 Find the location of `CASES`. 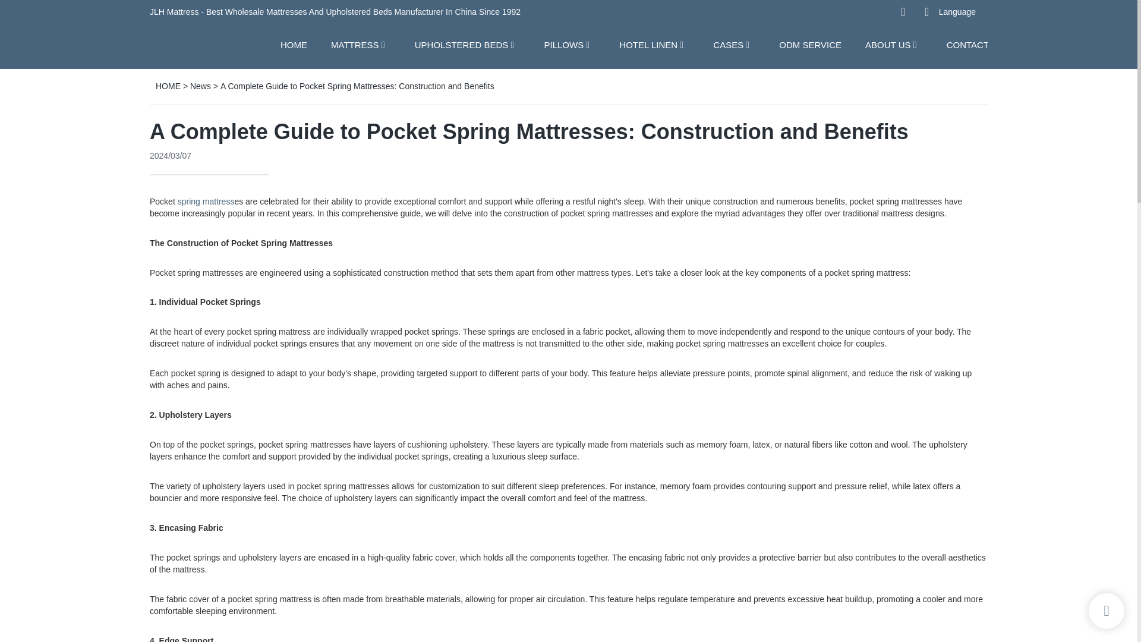

CASES is located at coordinates (729, 44).